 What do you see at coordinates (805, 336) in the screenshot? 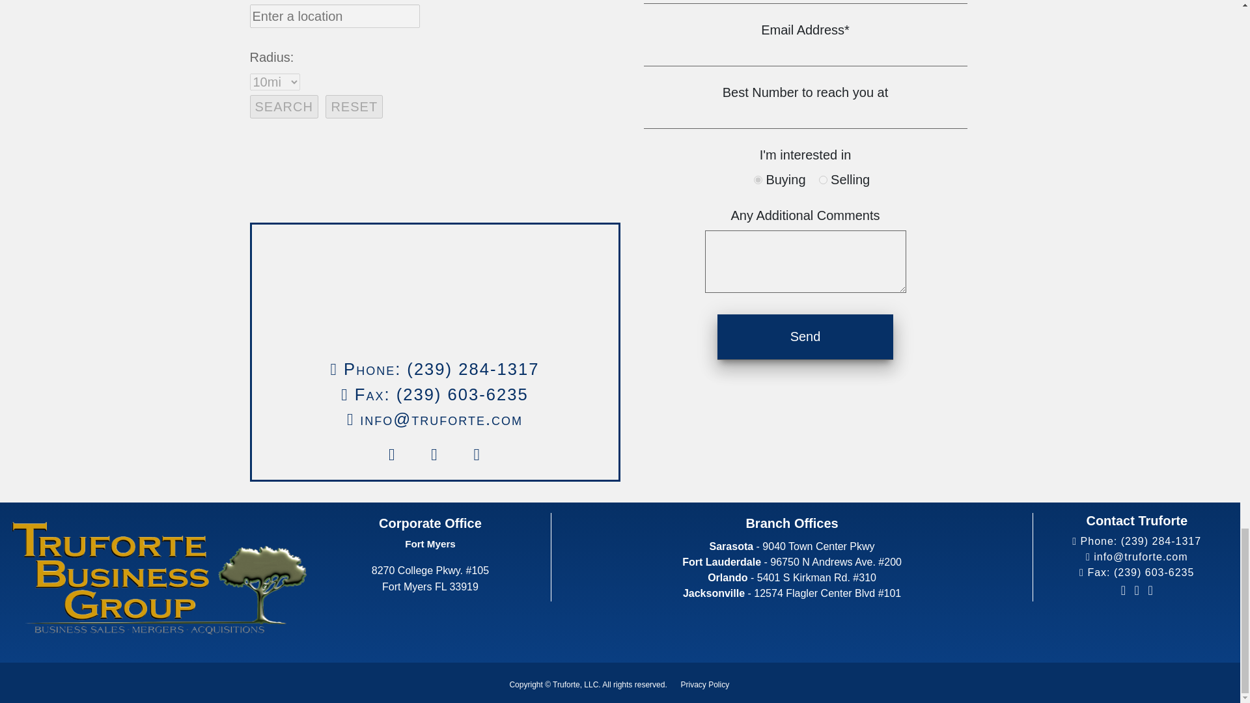
I see `Send` at bounding box center [805, 336].